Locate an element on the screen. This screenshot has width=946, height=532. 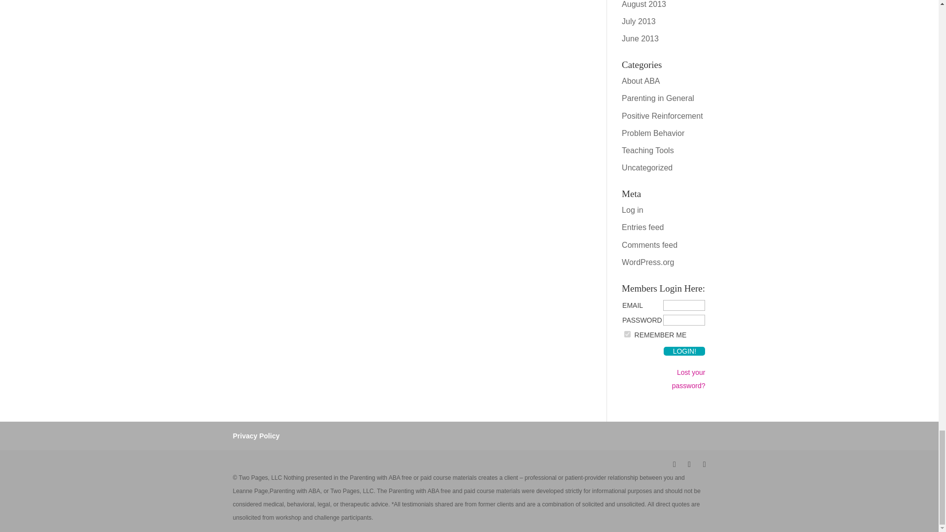
Lost Password is located at coordinates (684, 375).